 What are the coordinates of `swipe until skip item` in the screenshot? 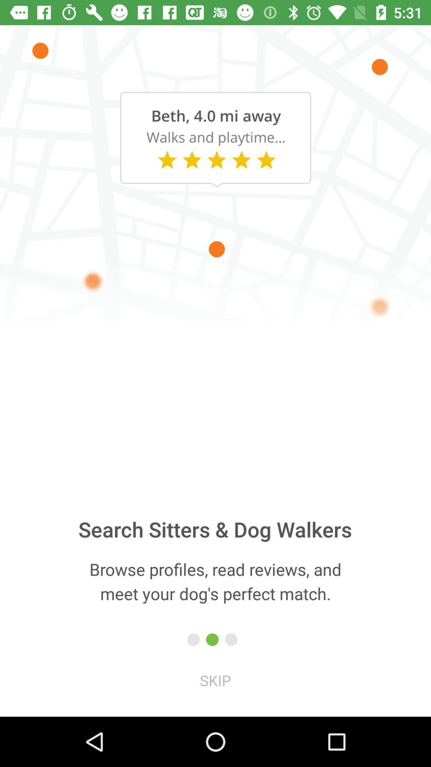 It's located at (215, 680).